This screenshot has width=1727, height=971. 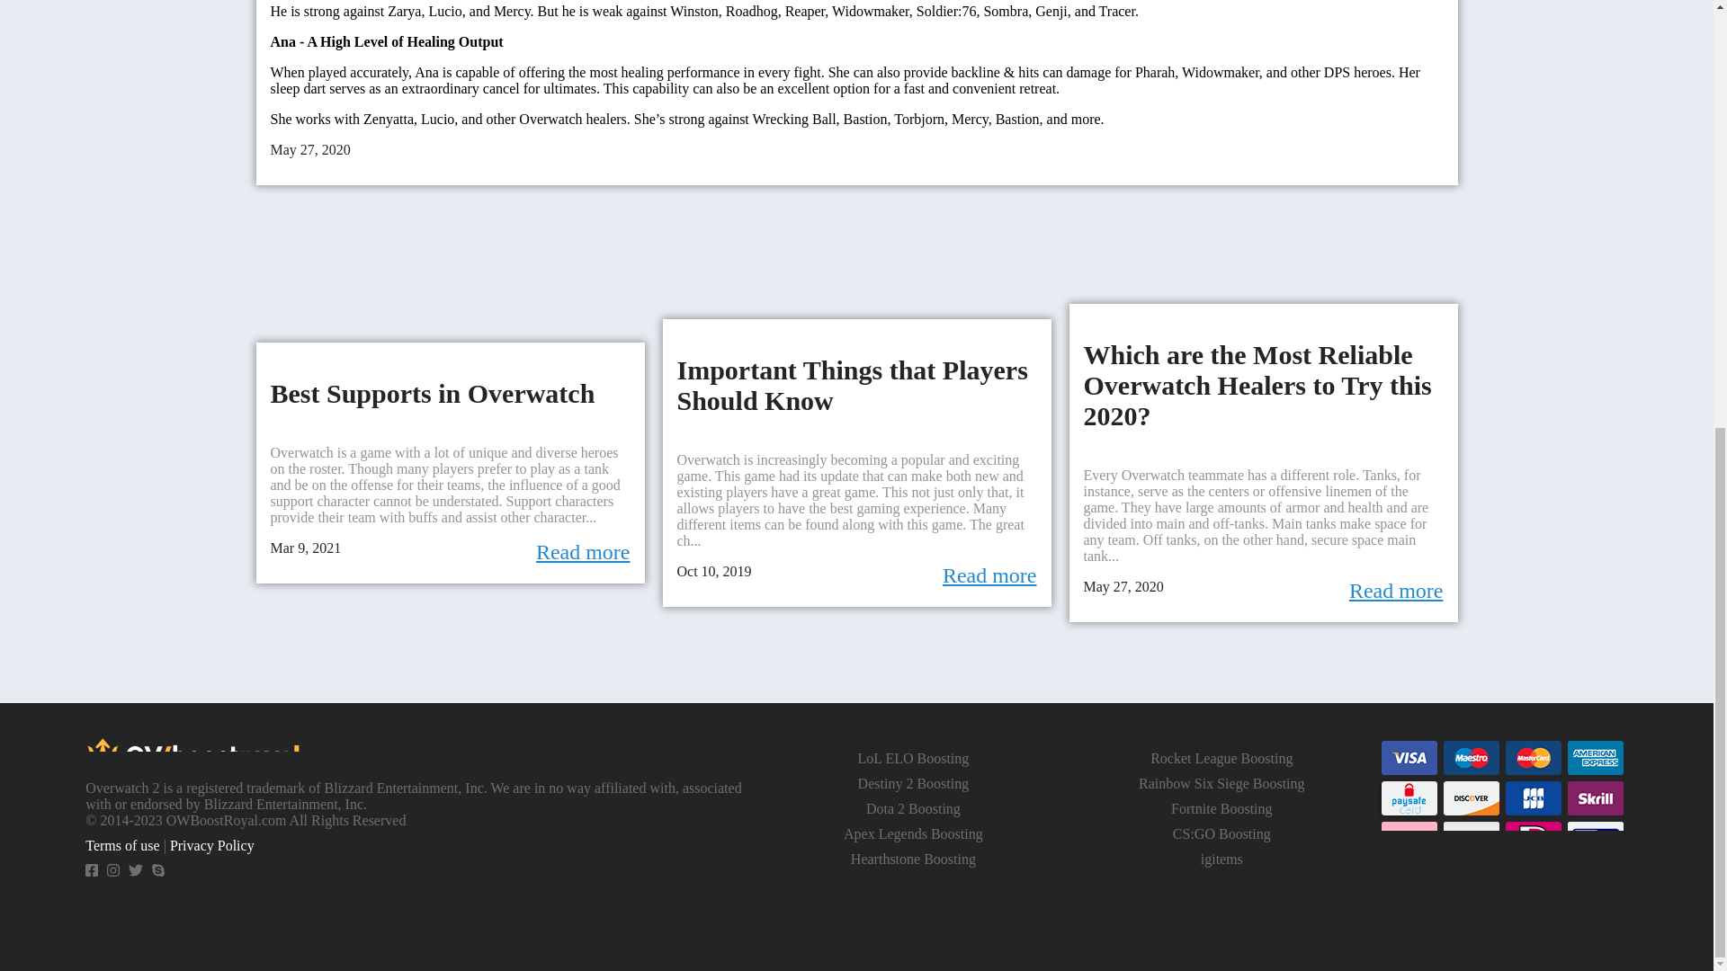 What do you see at coordinates (1221, 809) in the screenshot?
I see `Fortnite Boosting` at bounding box center [1221, 809].